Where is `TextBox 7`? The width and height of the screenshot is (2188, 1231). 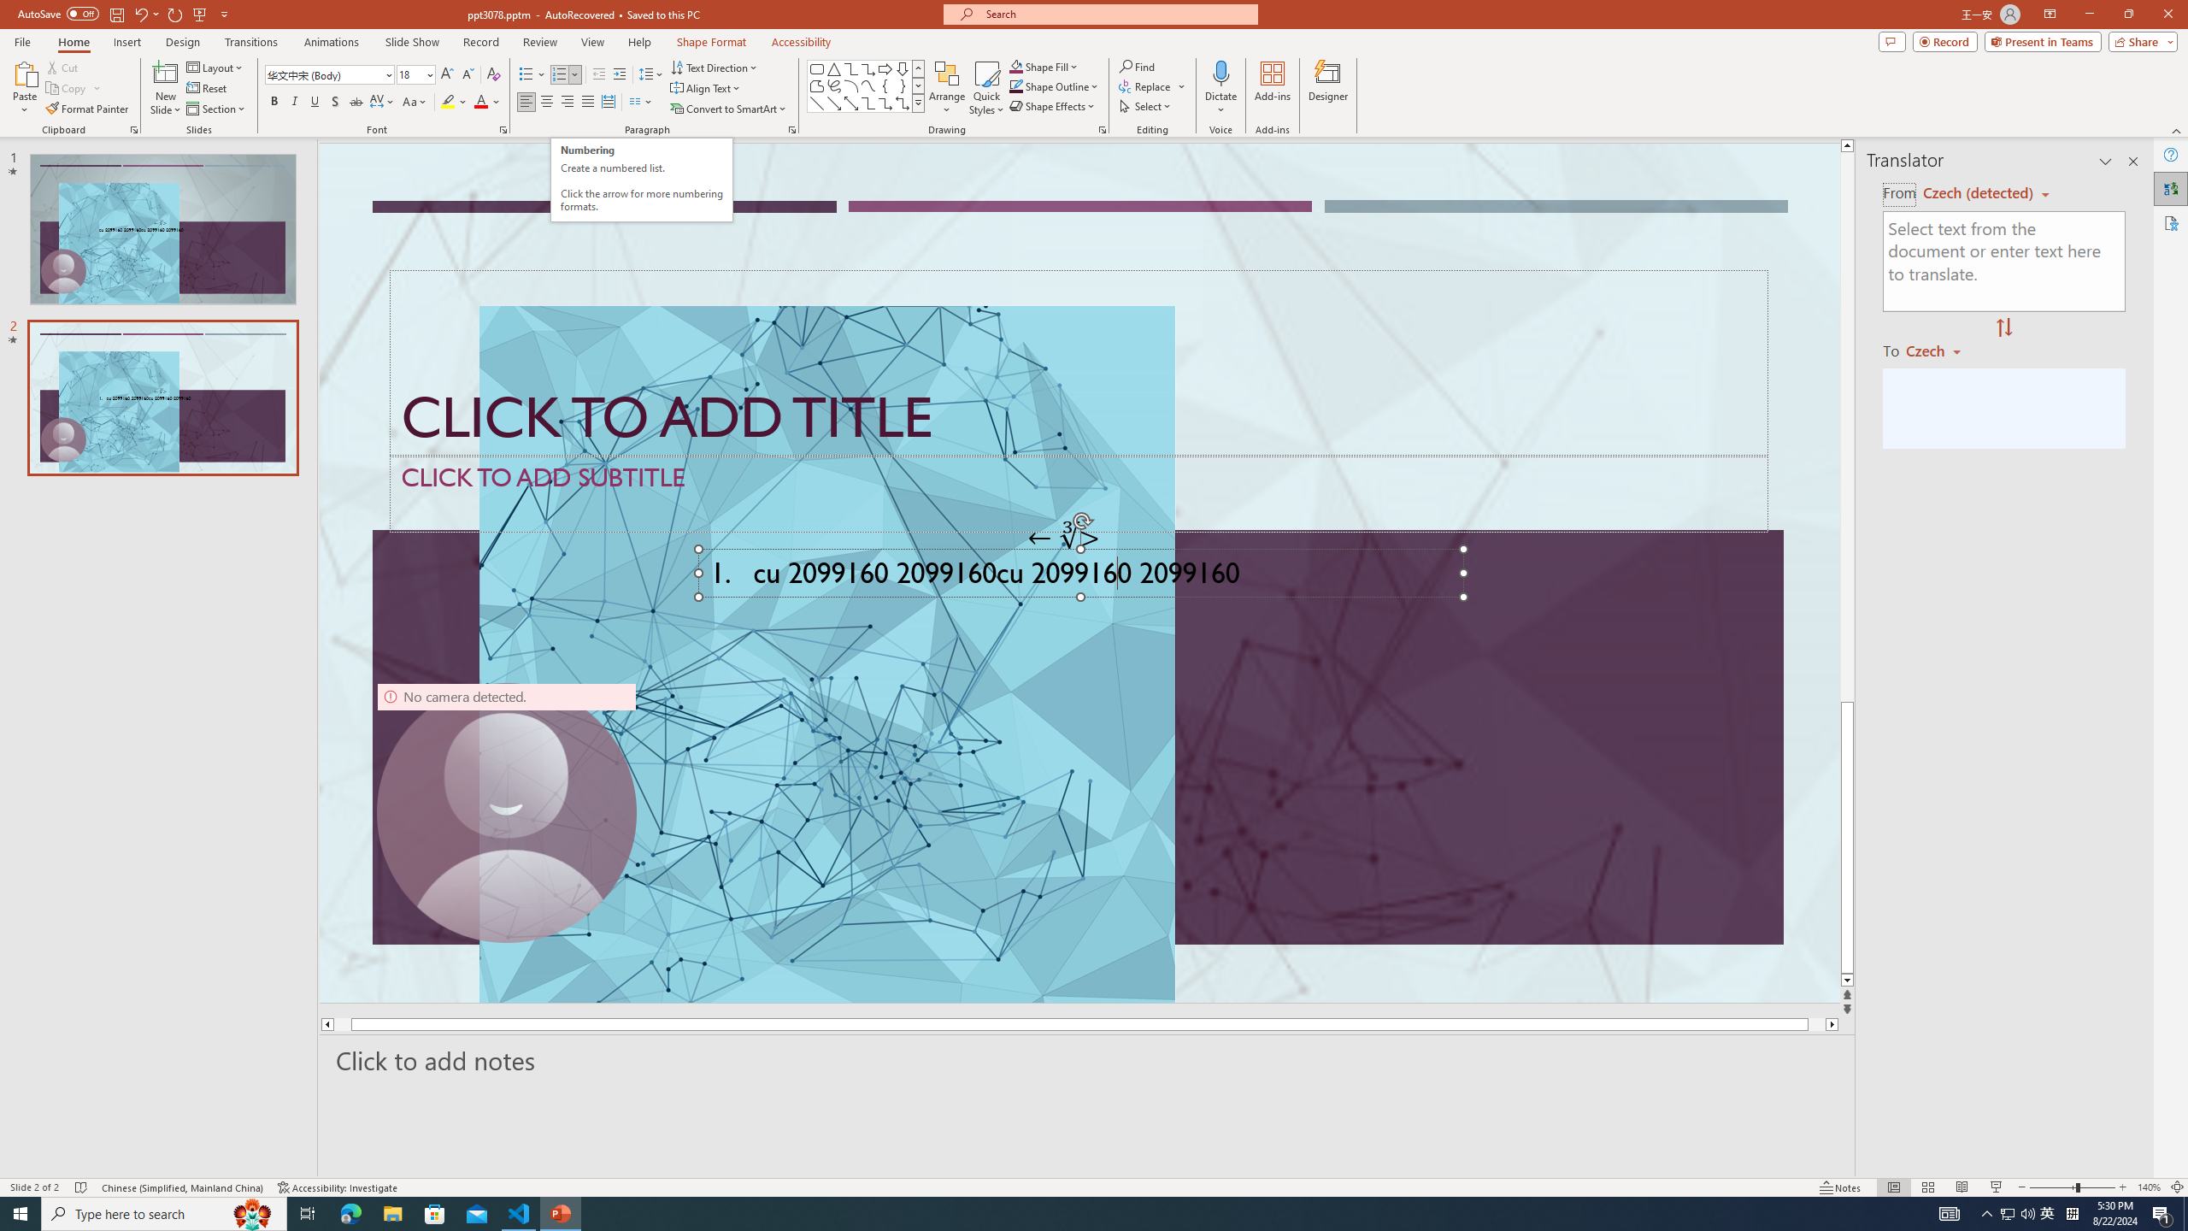
TextBox 7 is located at coordinates (1063, 538).